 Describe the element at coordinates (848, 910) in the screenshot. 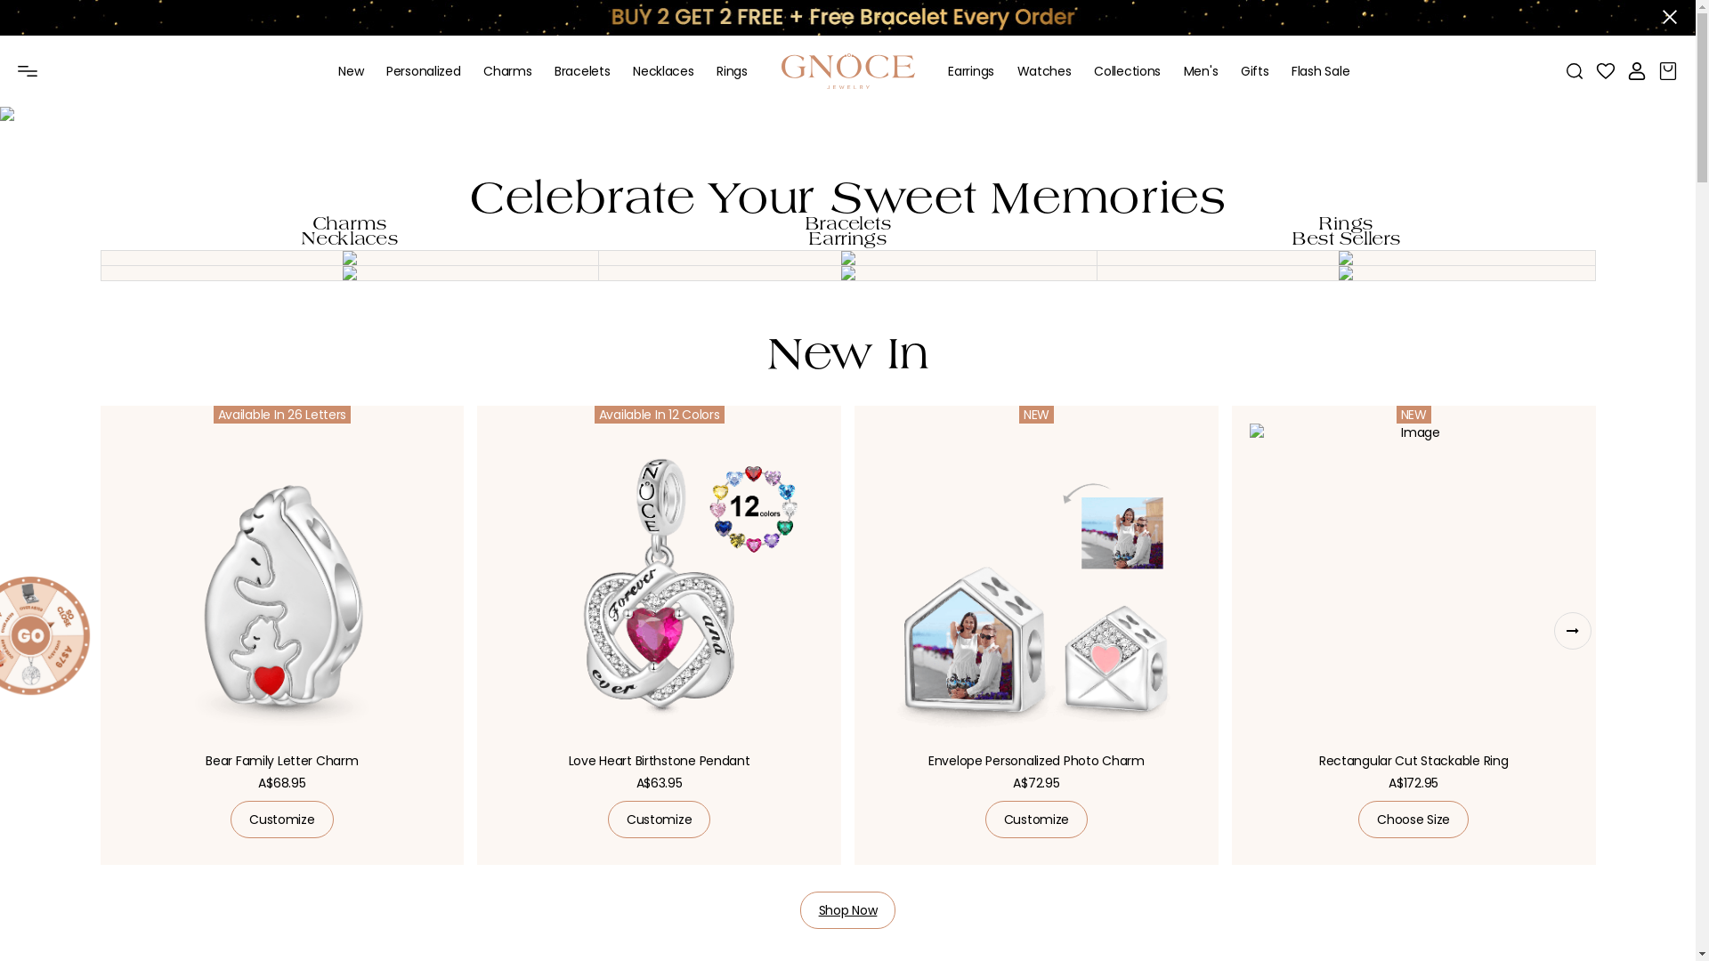

I see `Shop Now` at that location.